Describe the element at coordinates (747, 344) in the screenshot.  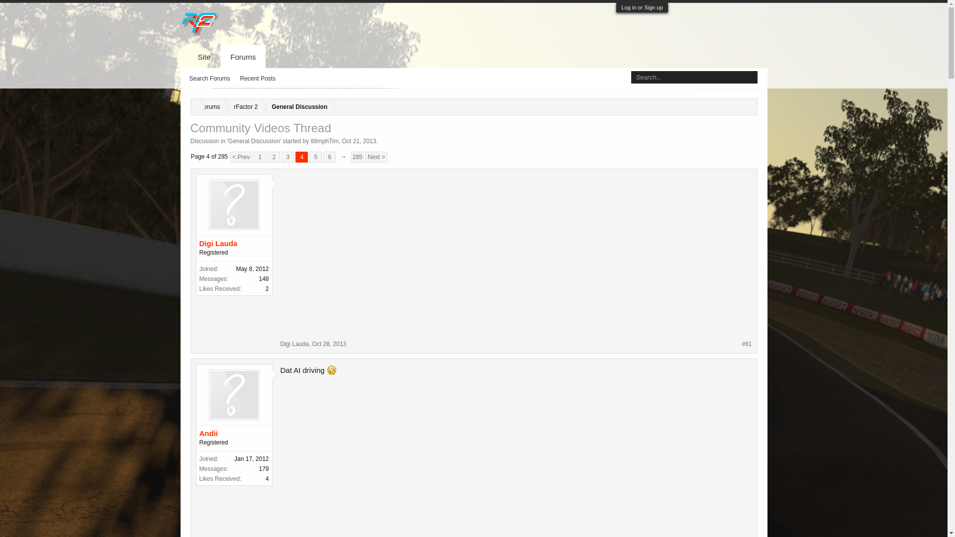
I see `Permalink` at that location.